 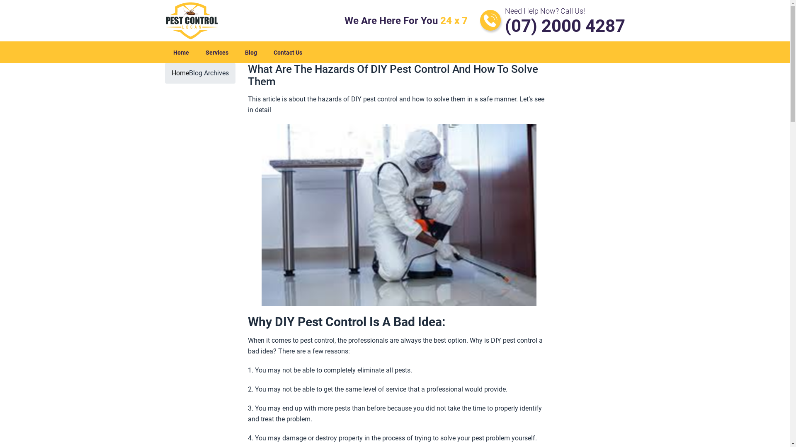 I want to click on Need Help Now? Call Us!
(07) 2000 4287, so click(x=553, y=21).